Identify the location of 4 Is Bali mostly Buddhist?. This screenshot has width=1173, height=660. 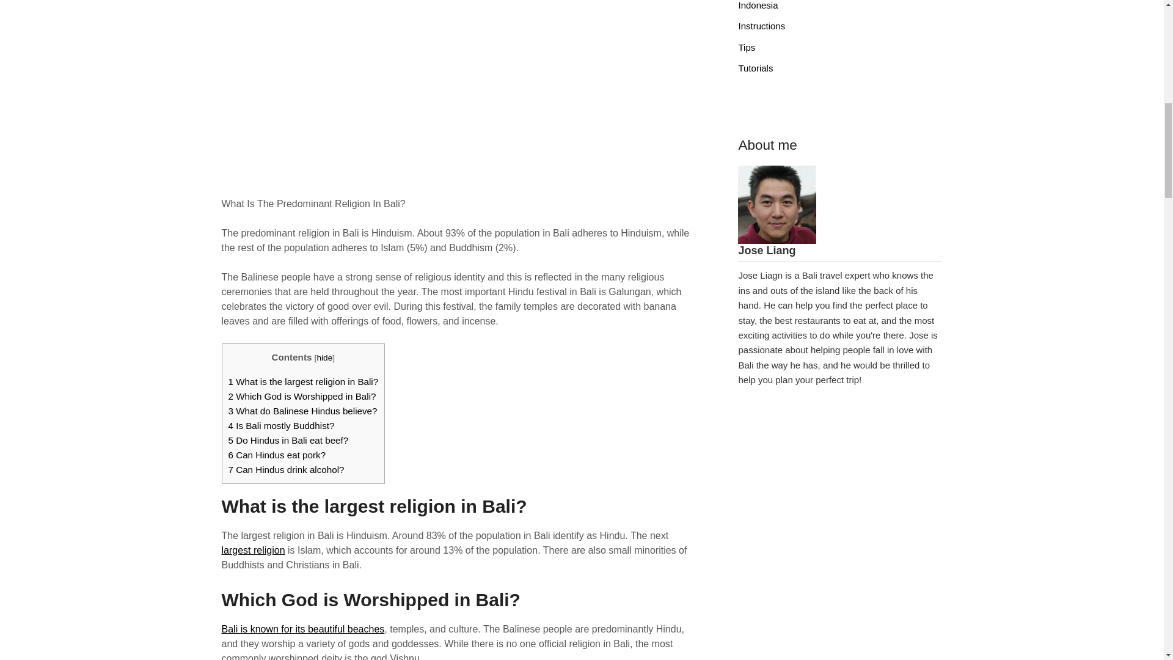
(281, 425).